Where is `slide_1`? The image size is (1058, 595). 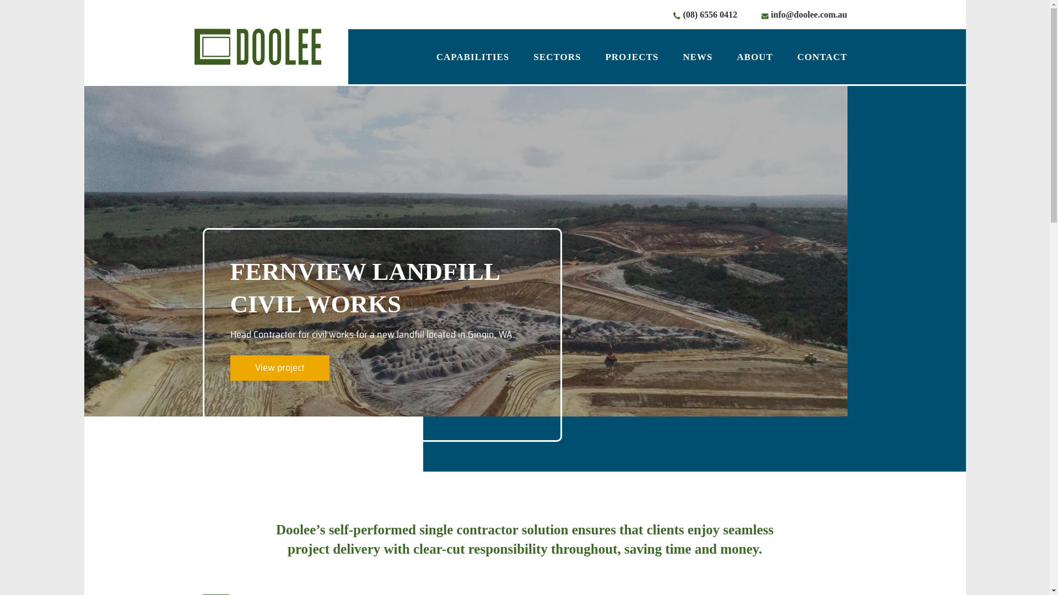 slide_1 is located at coordinates (525, 251).